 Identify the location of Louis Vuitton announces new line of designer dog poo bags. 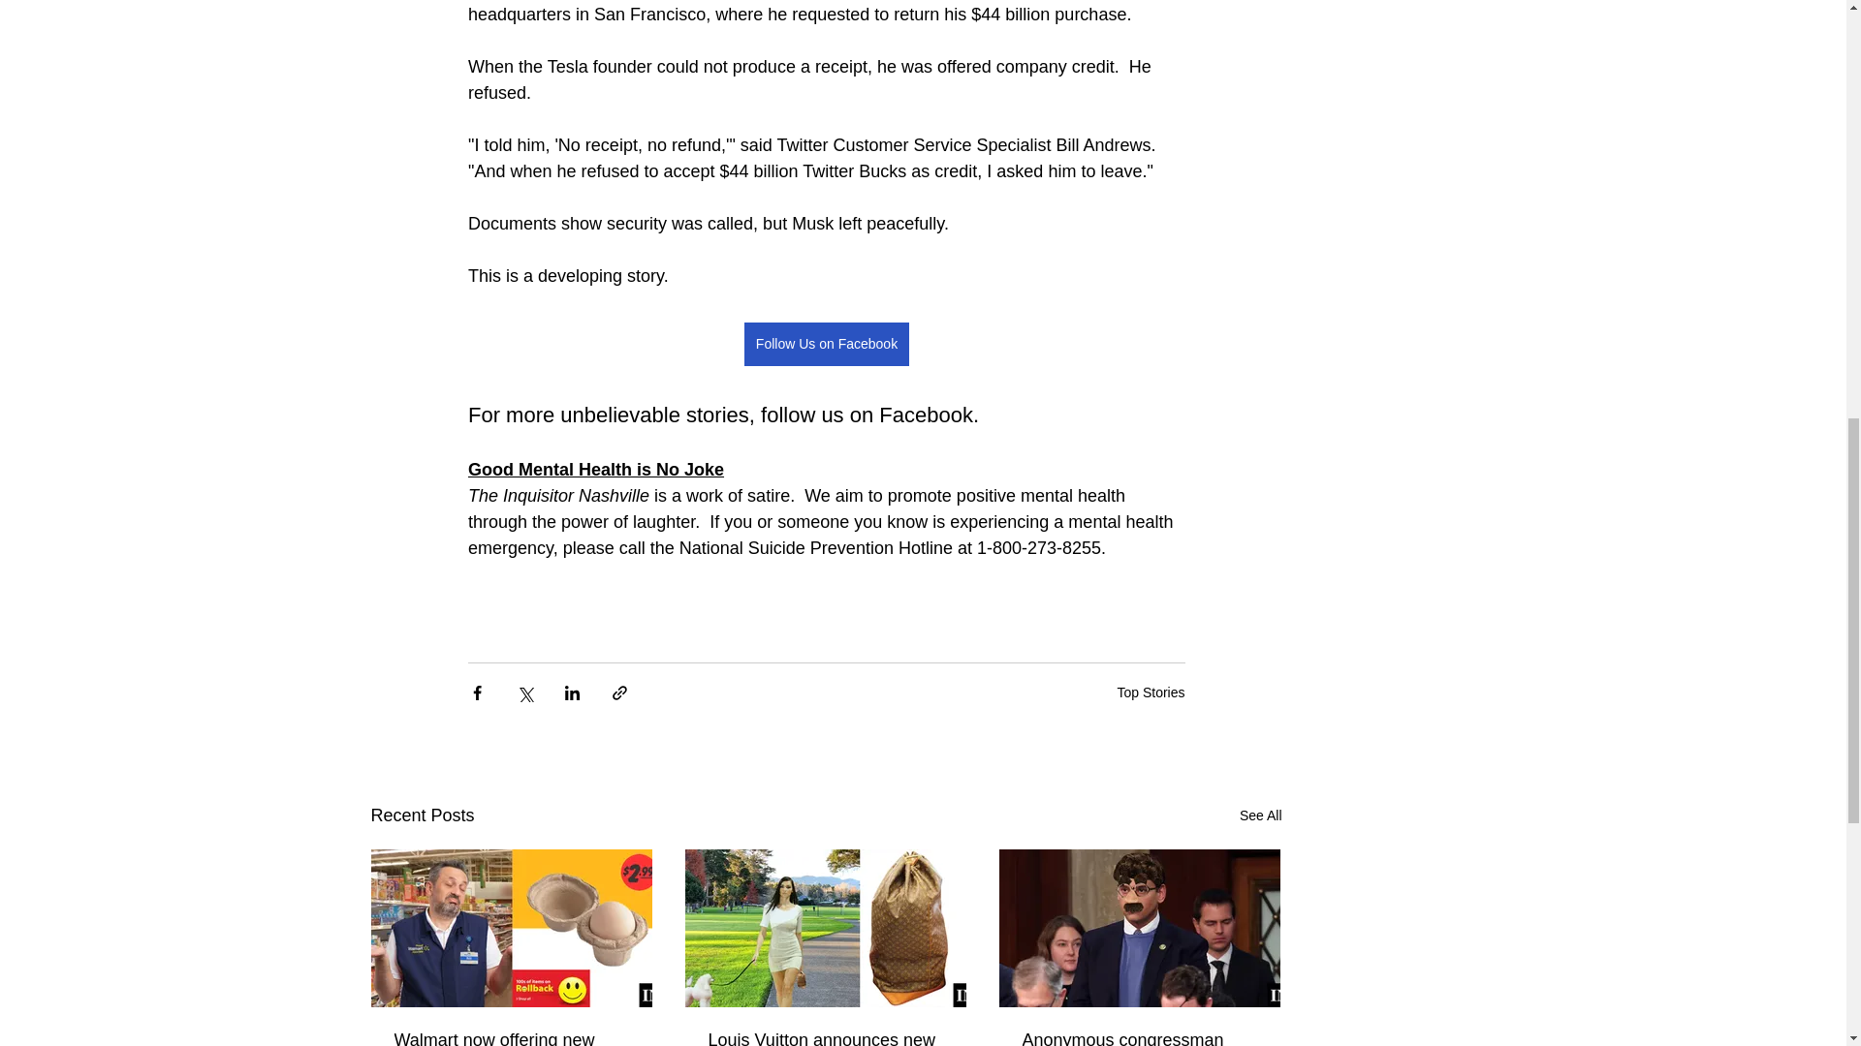
(824, 1038).